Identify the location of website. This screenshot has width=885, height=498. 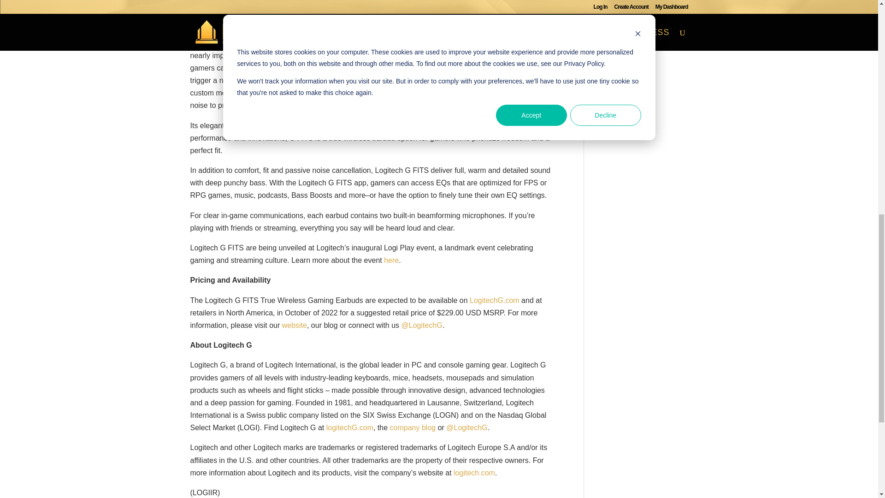
(295, 325).